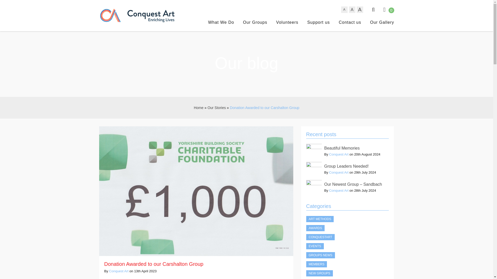 The width and height of the screenshot is (497, 279). What do you see at coordinates (360, 9) in the screenshot?
I see `A` at bounding box center [360, 9].